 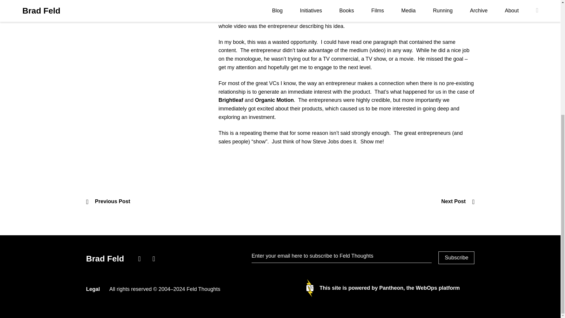 I want to click on Brad Feld, so click(x=106, y=259).